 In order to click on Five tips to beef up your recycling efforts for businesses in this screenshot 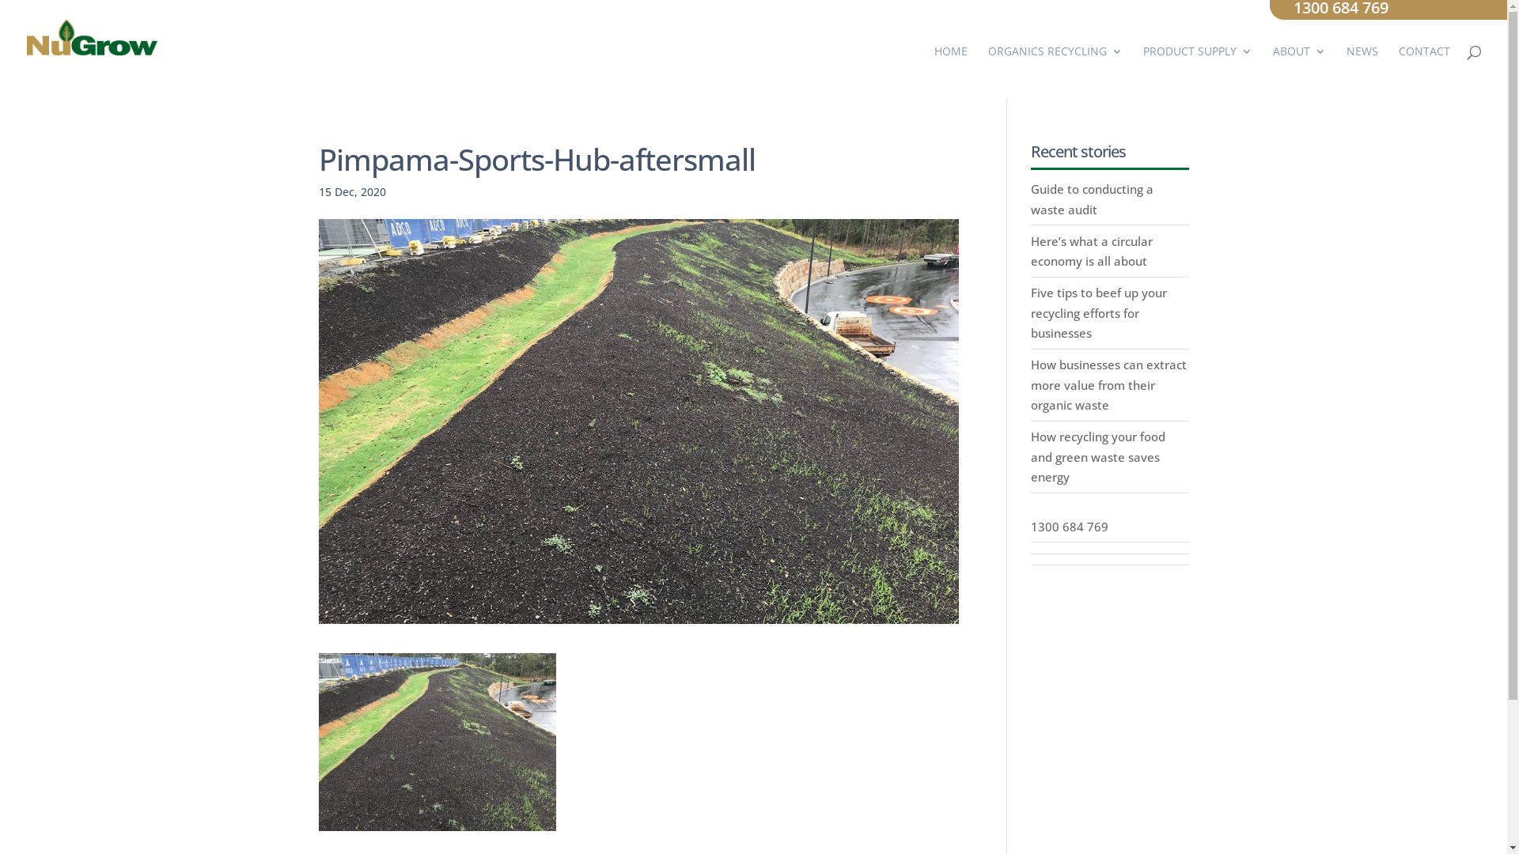, I will do `click(1099, 313)`.